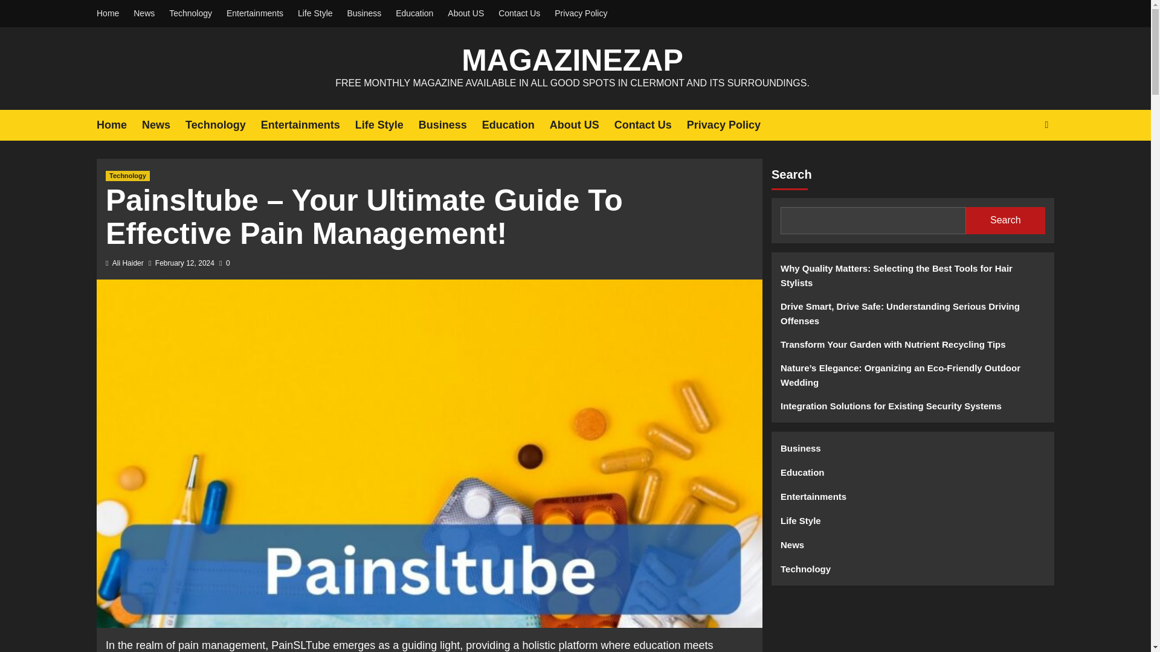 This screenshot has width=1160, height=652. What do you see at coordinates (414, 13) in the screenshot?
I see `Education` at bounding box center [414, 13].